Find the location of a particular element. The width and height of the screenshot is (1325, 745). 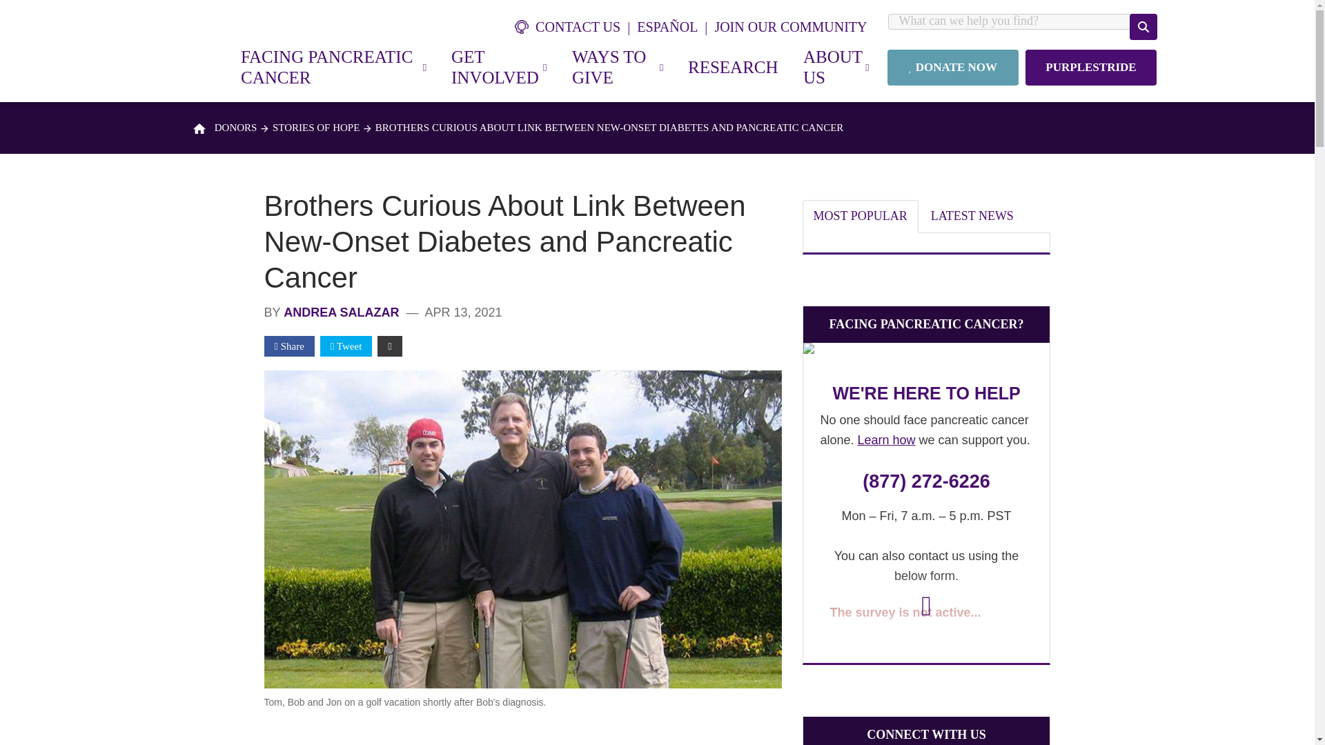

  CONTACT US is located at coordinates (576, 26).